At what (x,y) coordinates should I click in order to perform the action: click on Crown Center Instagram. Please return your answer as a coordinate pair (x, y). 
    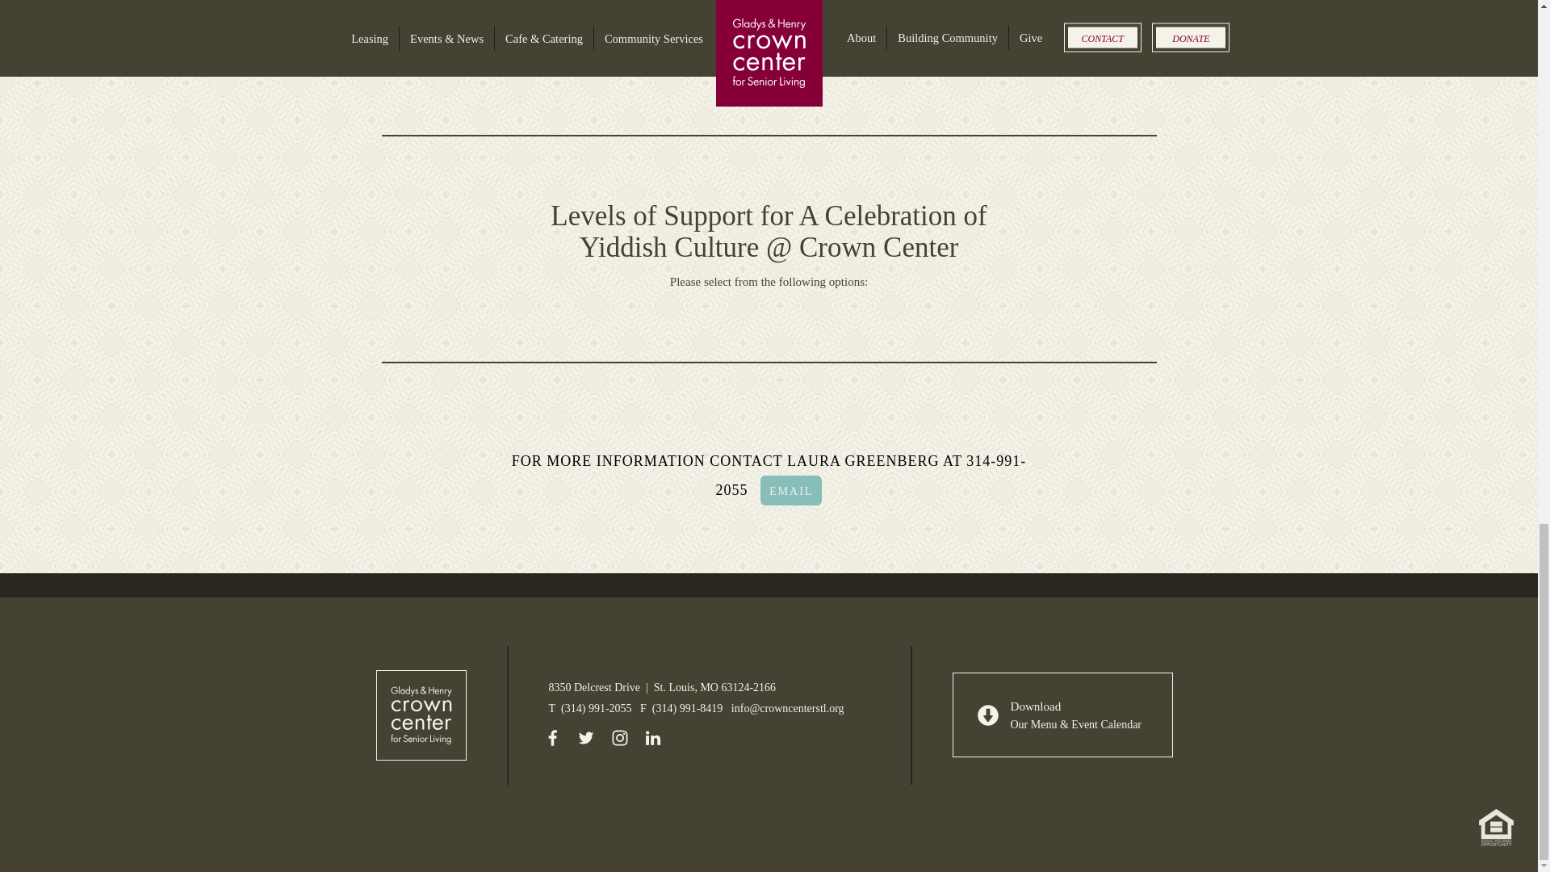
    Looking at the image, I should click on (620, 741).